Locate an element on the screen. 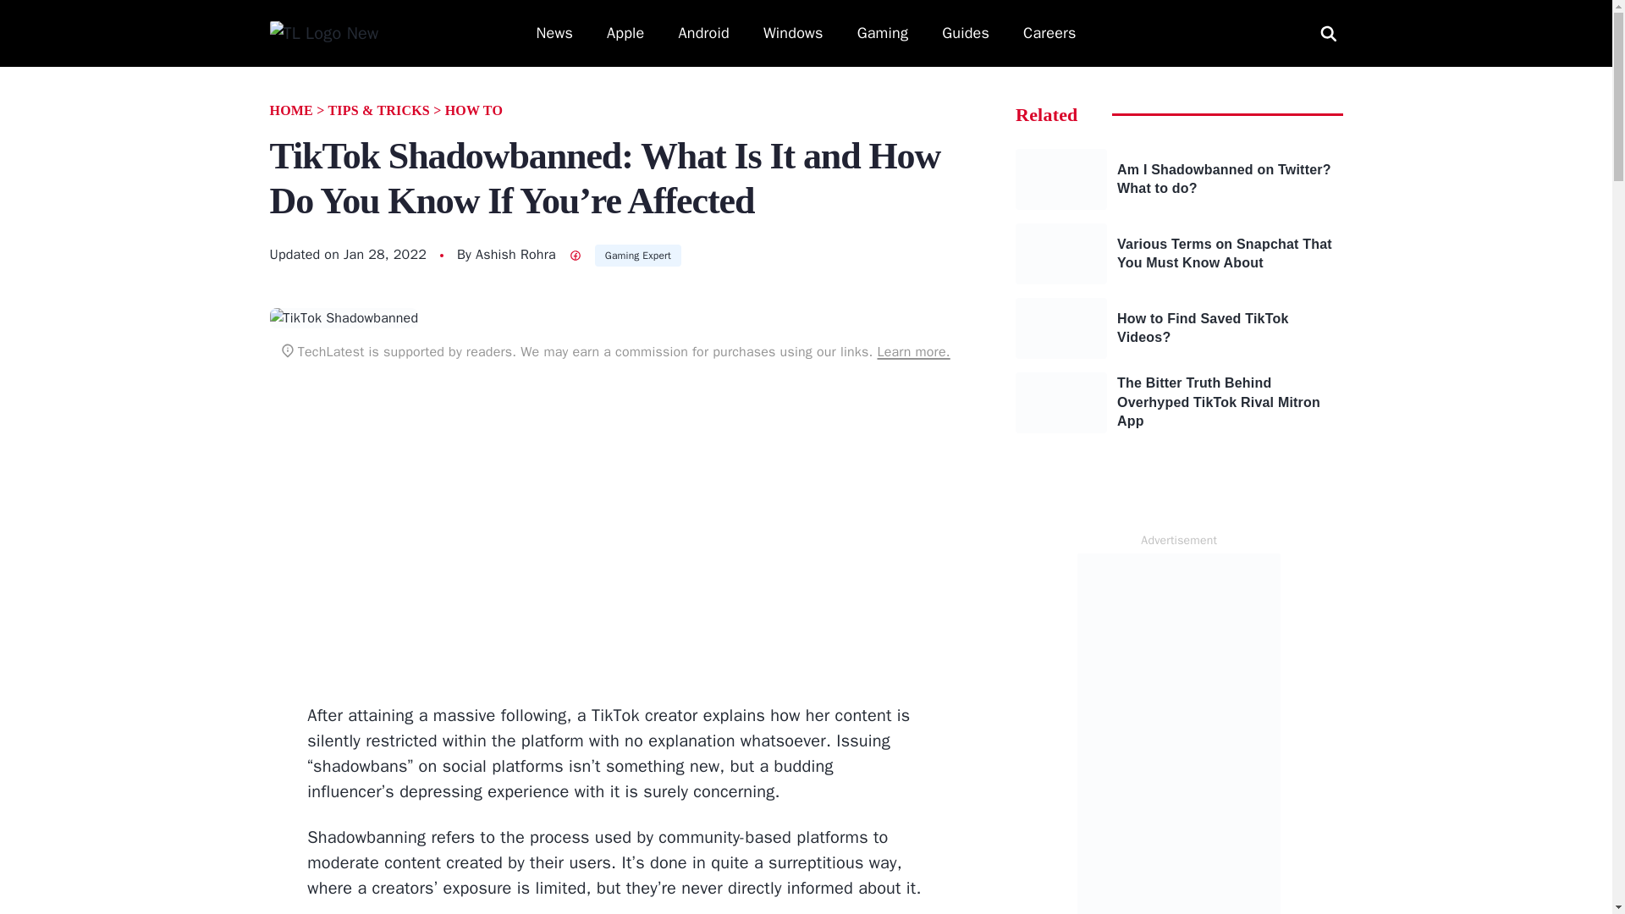 The height and width of the screenshot is (914, 1625). Ashish Rohra is located at coordinates (515, 254).